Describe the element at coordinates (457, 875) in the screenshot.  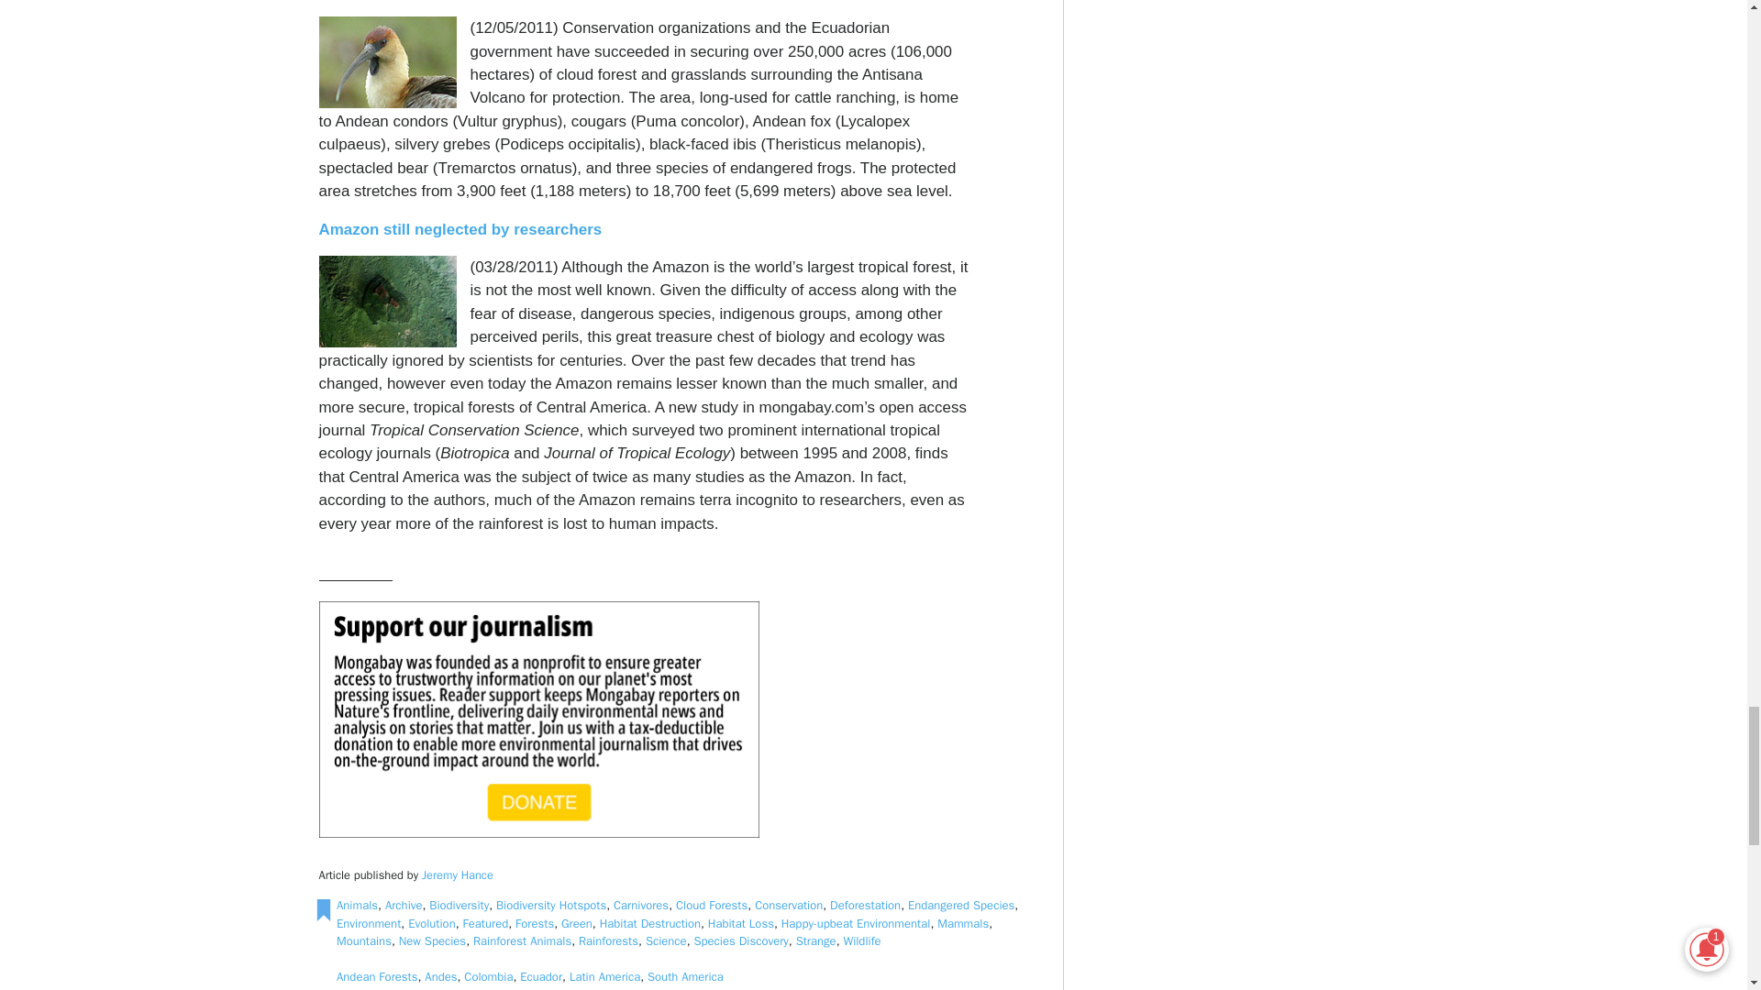
I see `Jeremy Hance` at that location.